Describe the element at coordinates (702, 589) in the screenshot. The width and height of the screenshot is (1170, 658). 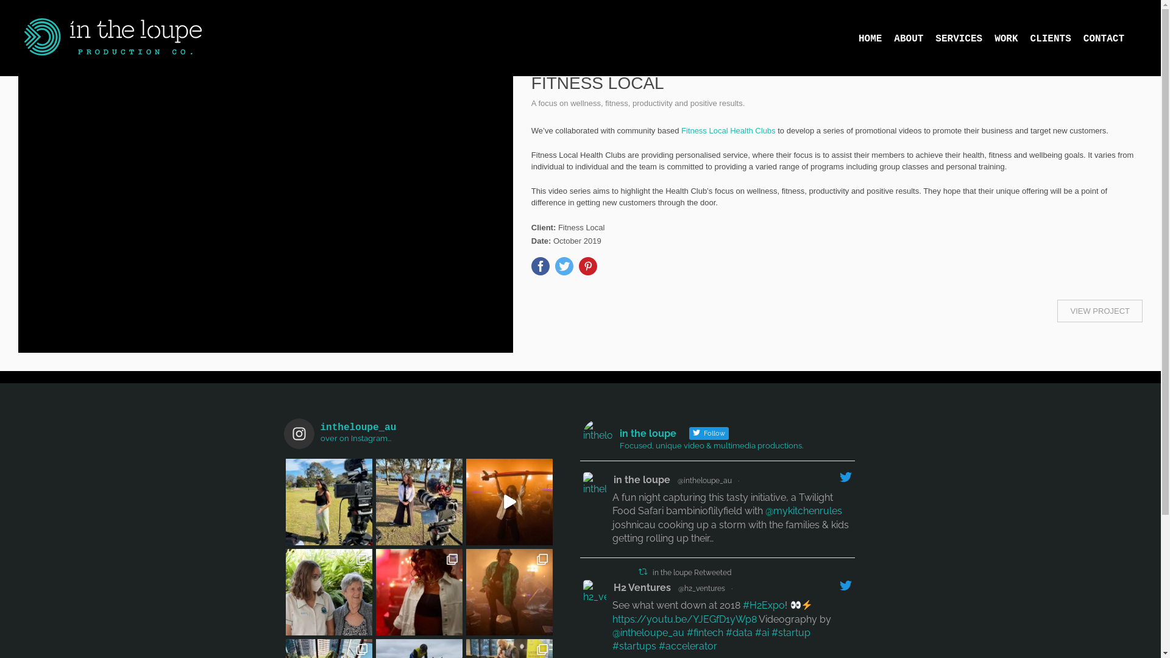
I see `@h2_ventures` at that location.